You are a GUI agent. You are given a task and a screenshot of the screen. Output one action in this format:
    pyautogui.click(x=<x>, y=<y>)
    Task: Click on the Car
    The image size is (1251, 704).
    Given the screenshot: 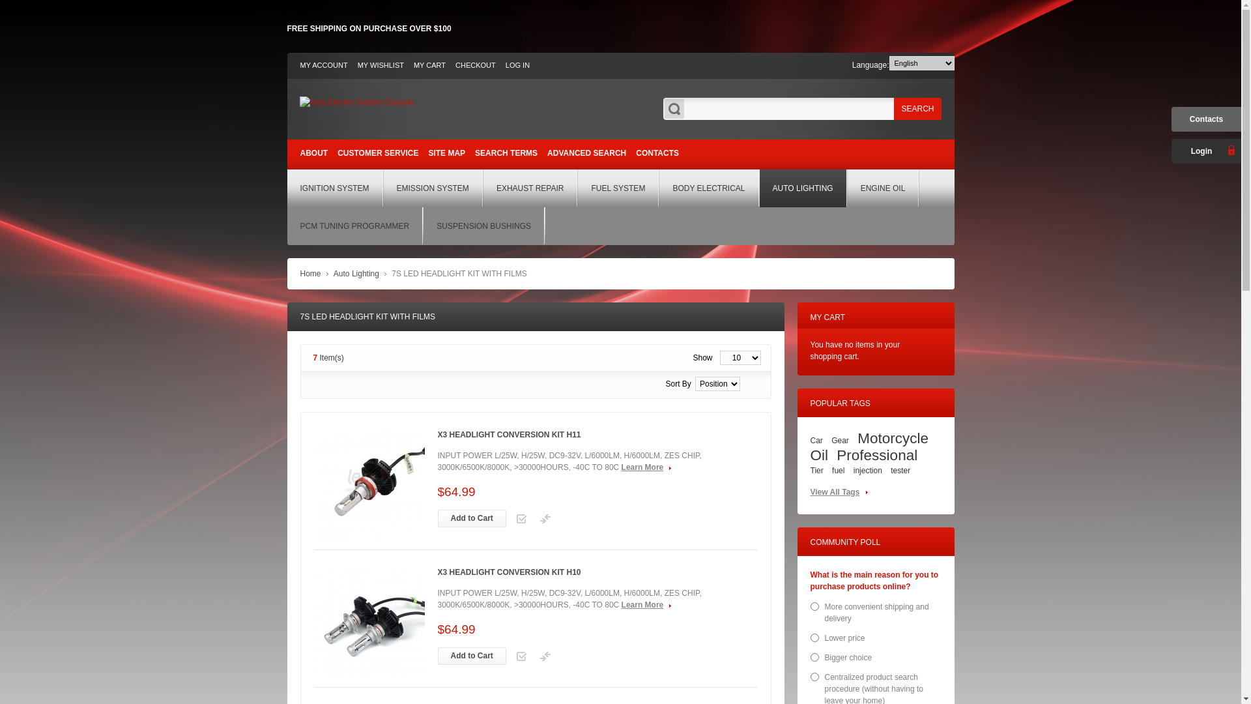 What is the action you would take?
    pyautogui.click(x=817, y=441)
    